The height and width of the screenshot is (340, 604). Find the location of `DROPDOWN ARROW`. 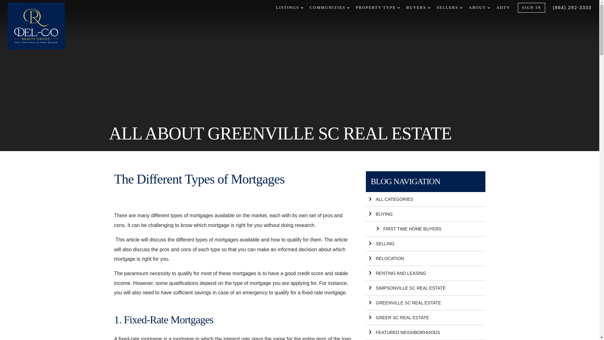

DROPDOWN ARROW is located at coordinates (302, 8).